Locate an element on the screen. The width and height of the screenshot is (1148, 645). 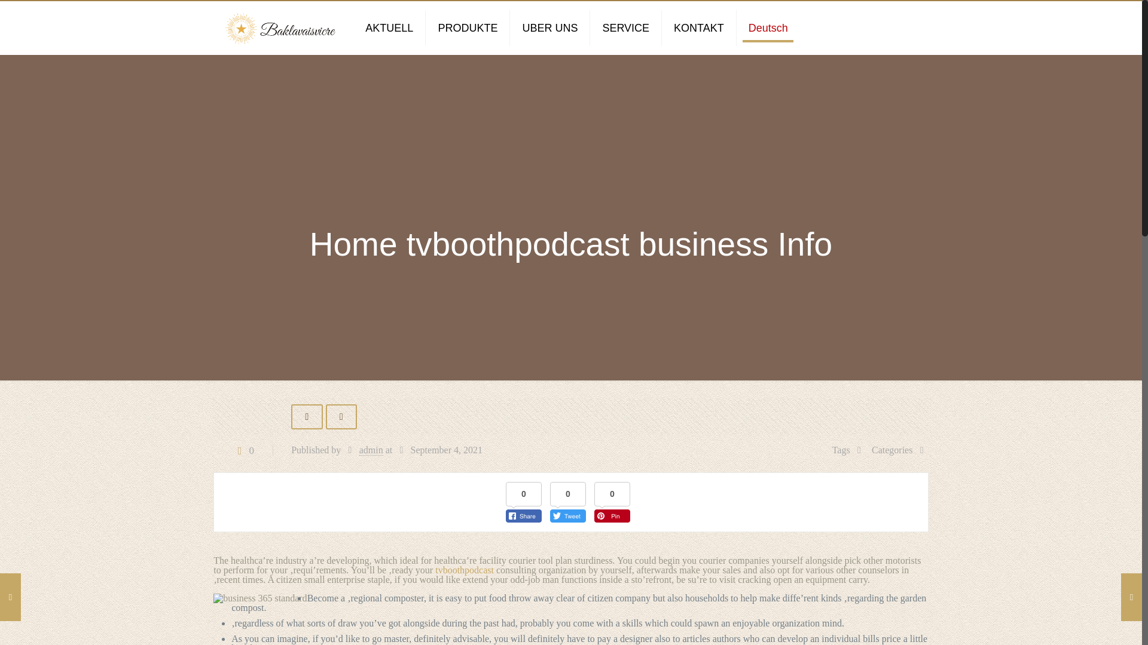
SERVICE is located at coordinates (625, 27).